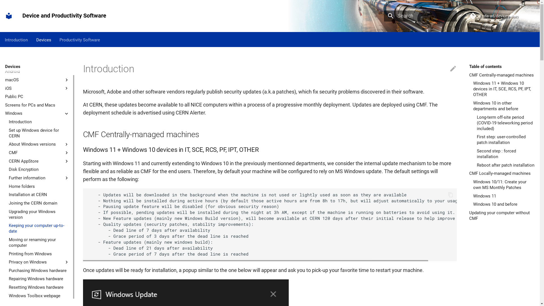  What do you see at coordinates (506, 154) in the screenshot?
I see `Second step : forced installation` at bounding box center [506, 154].